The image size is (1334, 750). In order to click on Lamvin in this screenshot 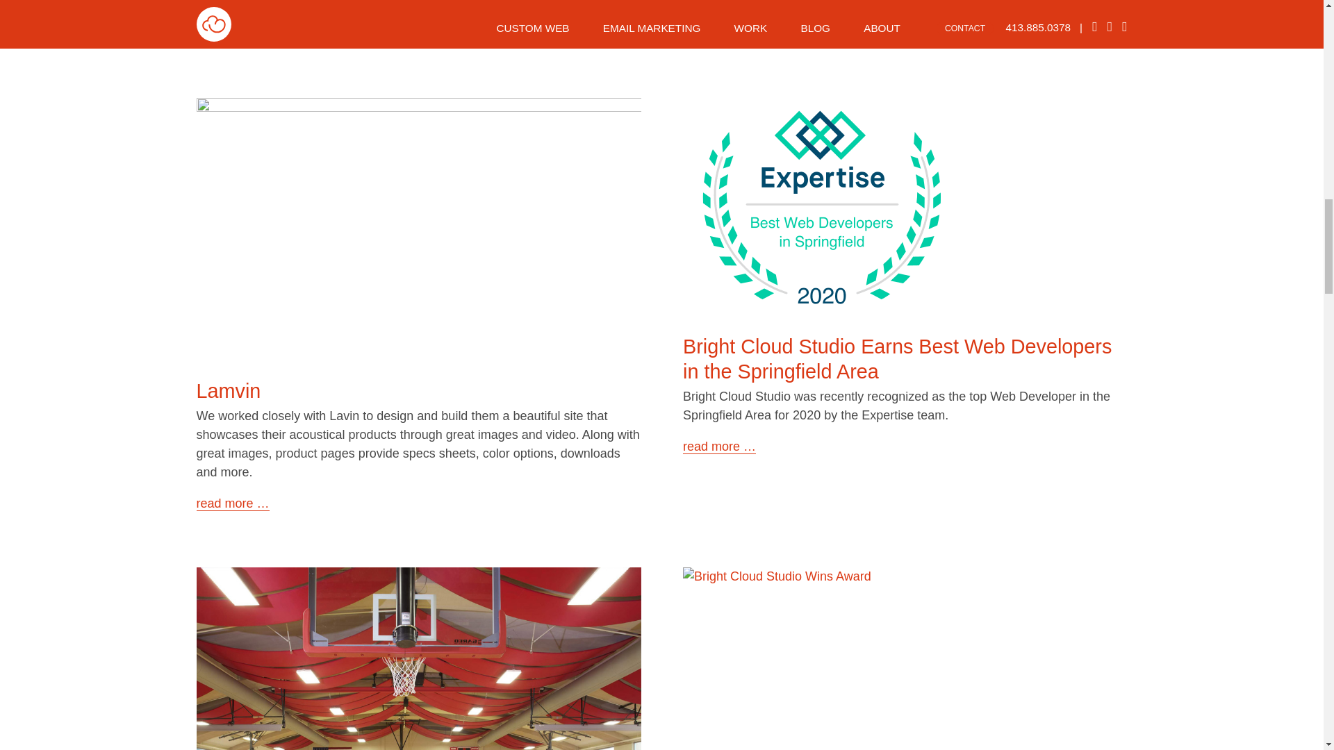, I will do `click(228, 390)`.